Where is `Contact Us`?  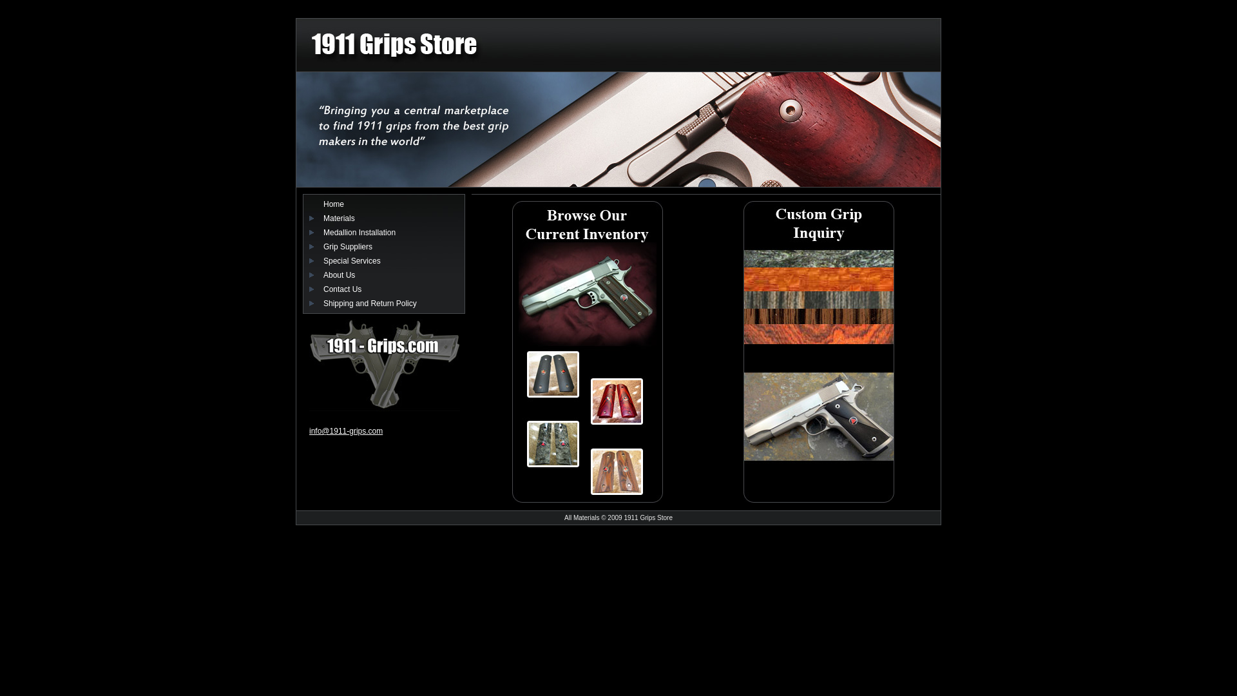
Contact Us is located at coordinates (343, 289).